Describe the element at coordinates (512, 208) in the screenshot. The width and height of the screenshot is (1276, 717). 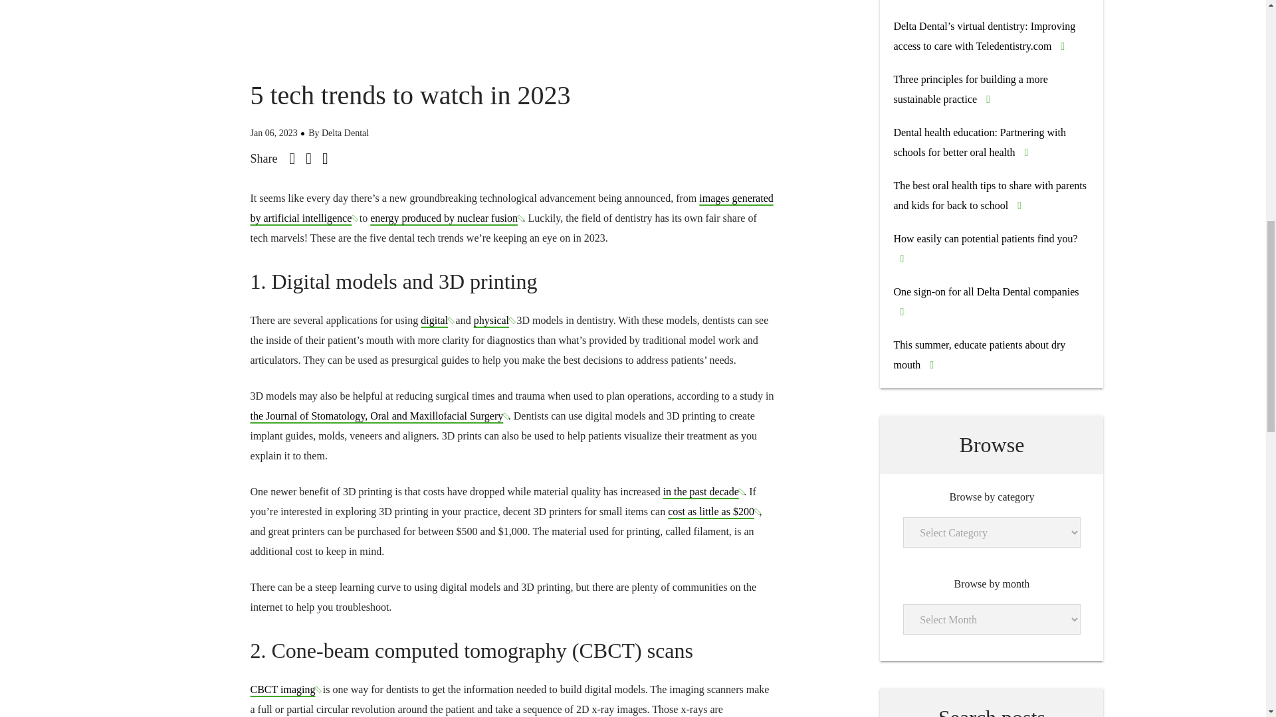
I see `images generated by artificial intelligence` at that location.